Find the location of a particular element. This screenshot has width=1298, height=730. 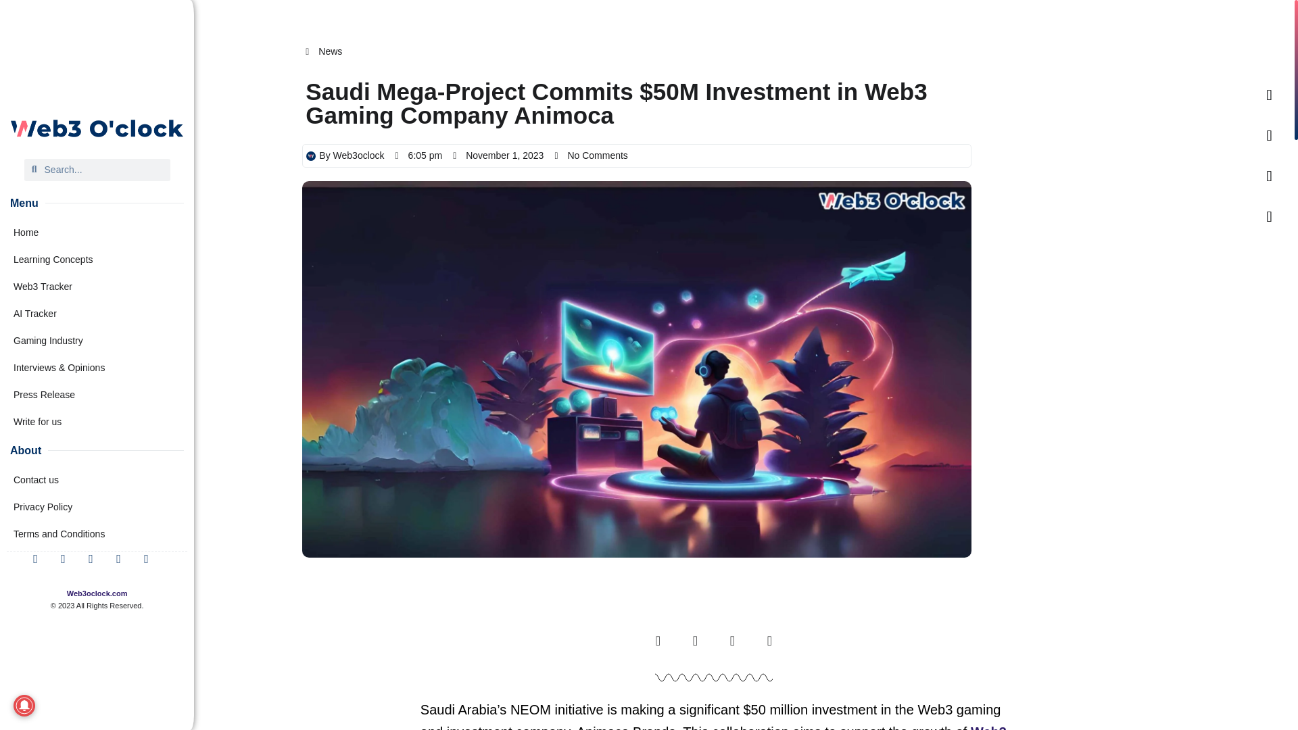

Terms and Conditions is located at coordinates (97, 534).